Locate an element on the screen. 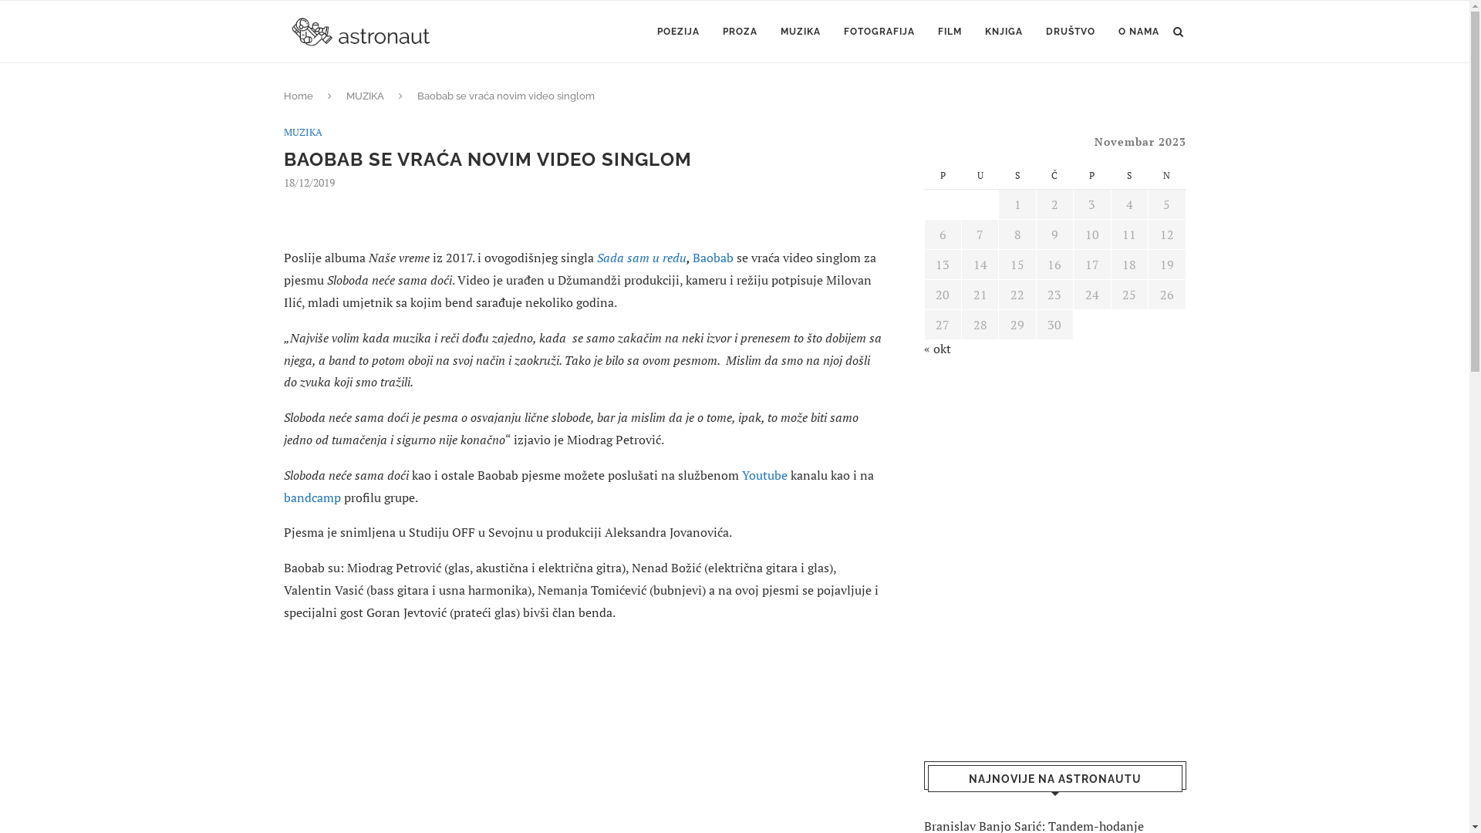 The width and height of the screenshot is (1481, 833). POEZIJA is located at coordinates (679, 32).